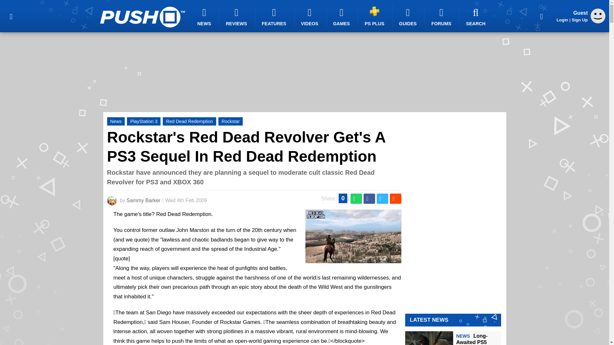 The width and height of the screenshot is (614, 345). Describe the element at coordinates (409, 17) in the screenshot. I see `GUIDES` at that location.